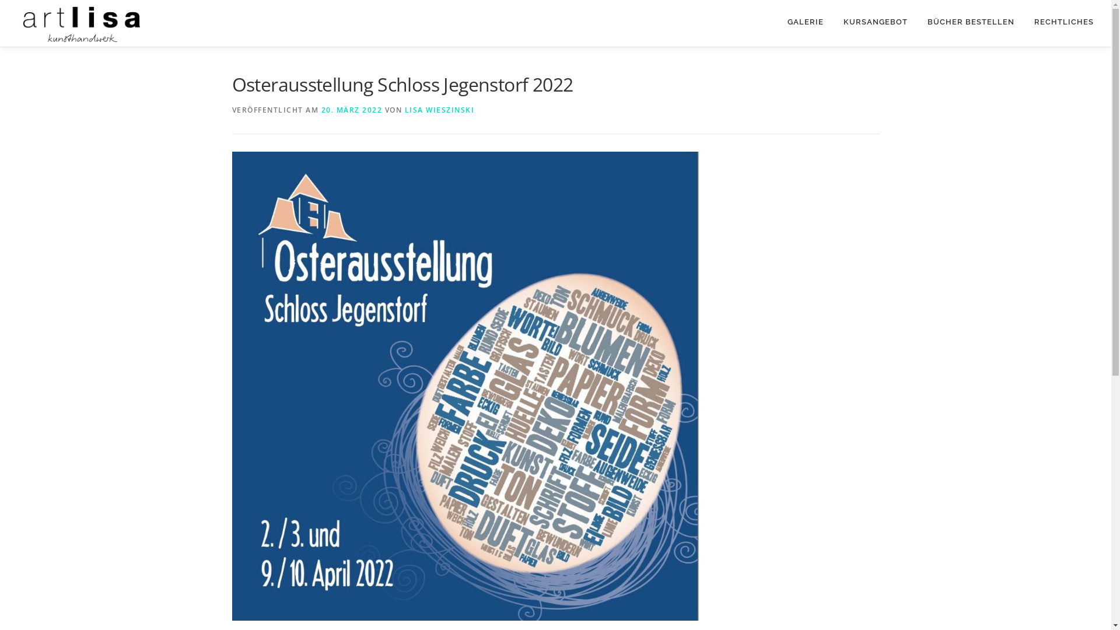 This screenshot has width=1120, height=630. What do you see at coordinates (806, 22) in the screenshot?
I see `GALERIE` at bounding box center [806, 22].